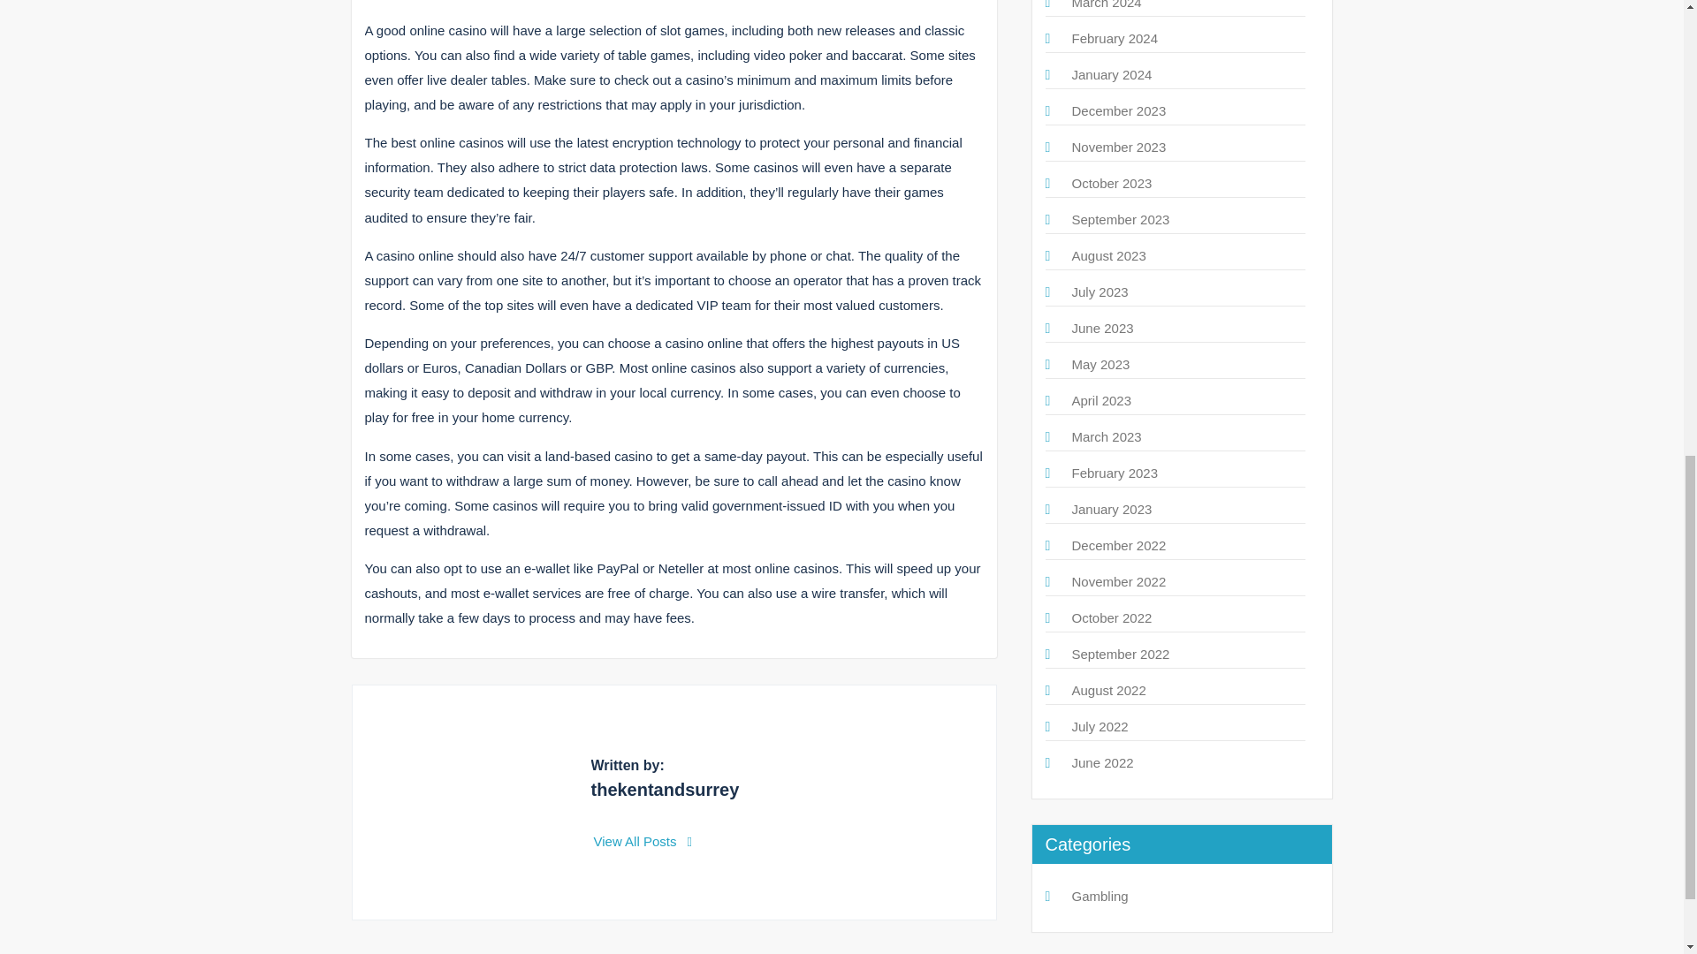  Describe the element at coordinates (1101, 400) in the screenshot. I see `April 2023` at that location.